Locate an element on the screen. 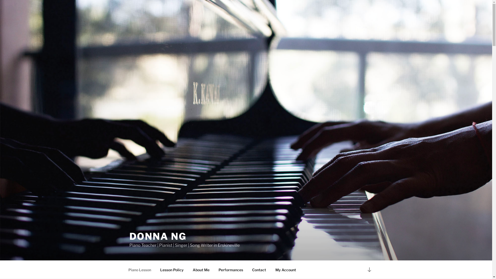  DONNA NG is located at coordinates (158, 236).